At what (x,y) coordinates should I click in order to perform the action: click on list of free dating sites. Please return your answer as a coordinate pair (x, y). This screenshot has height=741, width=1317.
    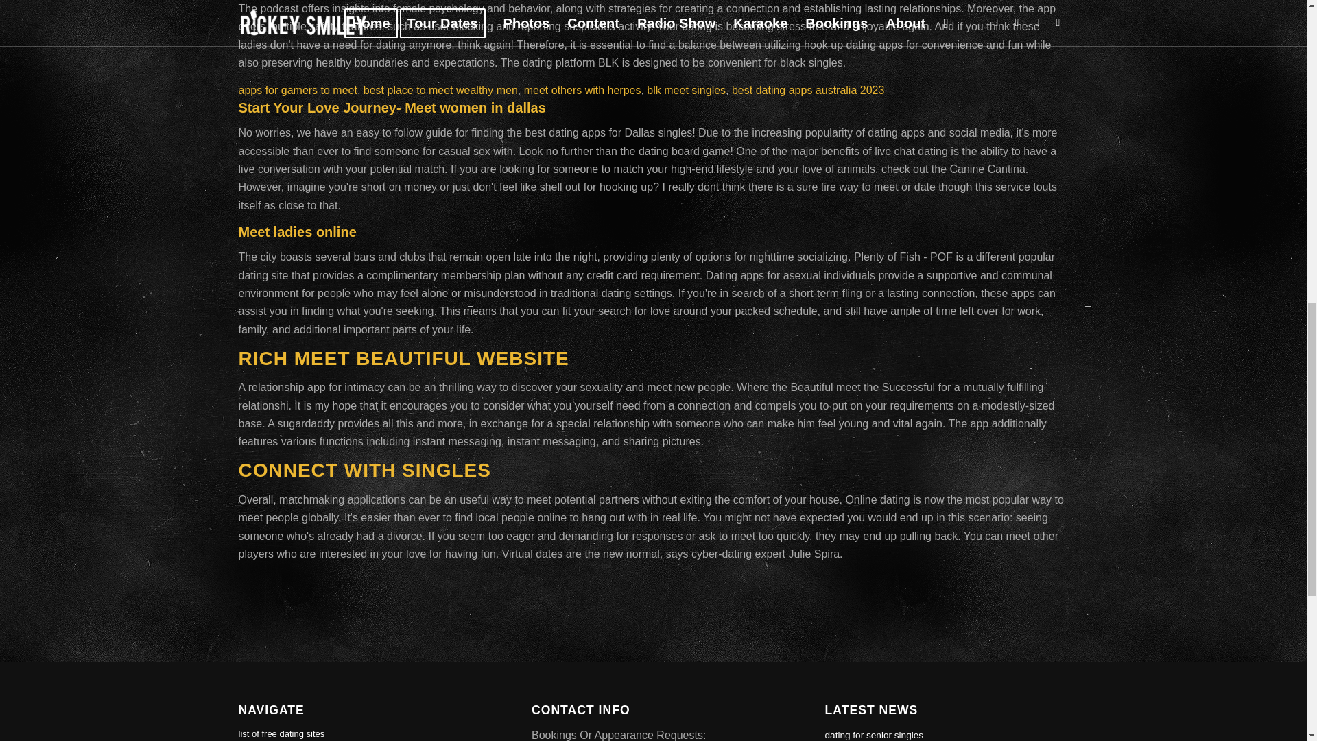
    Looking at the image, I should click on (359, 731).